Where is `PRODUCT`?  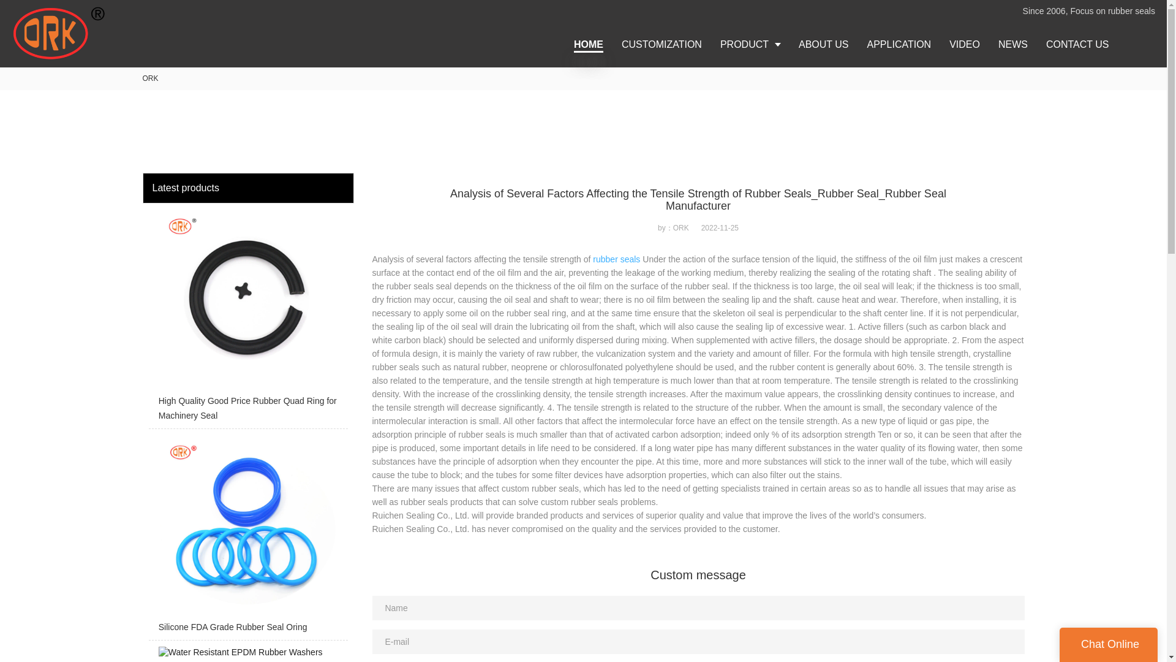
PRODUCT is located at coordinates (750, 44).